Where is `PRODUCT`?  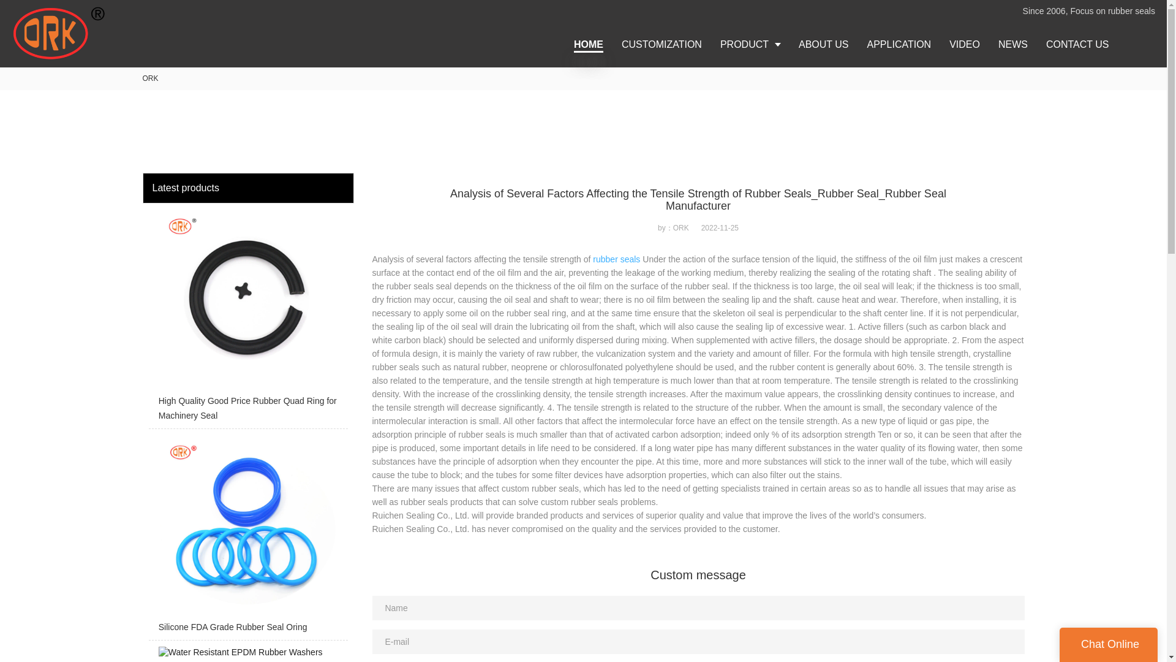
PRODUCT is located at coordinates (750, 44).